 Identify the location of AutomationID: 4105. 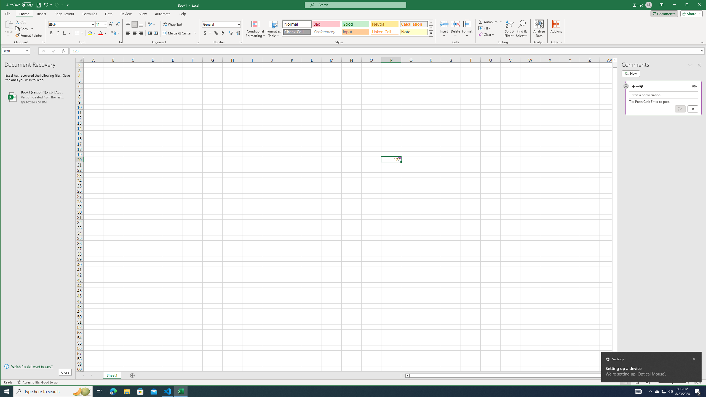
(638, 391).